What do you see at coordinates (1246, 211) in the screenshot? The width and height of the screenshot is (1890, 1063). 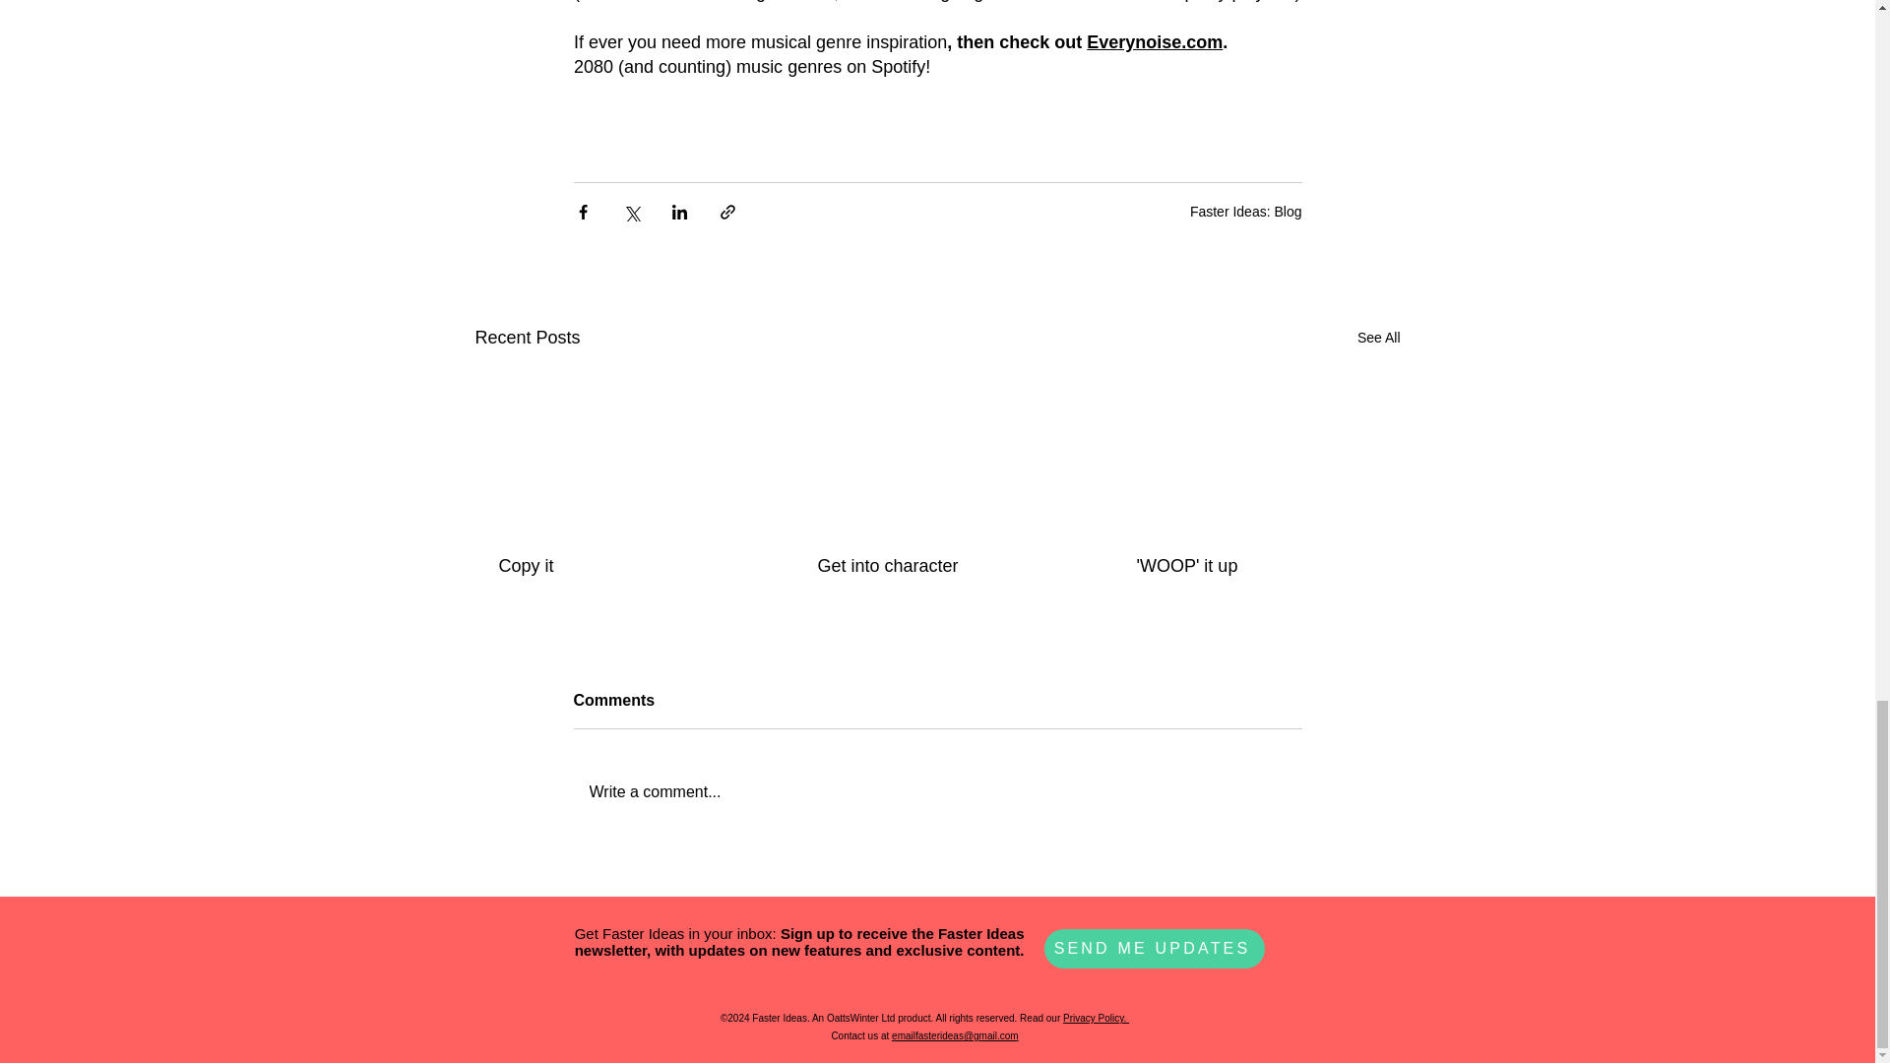 I see `Faster Ideas: Blog` at bounding box center [1246, 211].